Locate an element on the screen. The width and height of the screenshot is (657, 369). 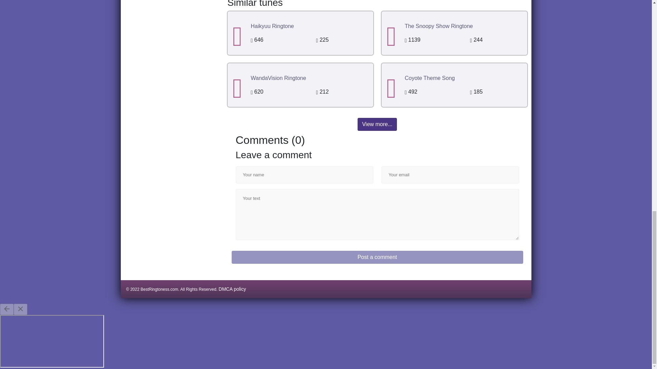
Haikyuu Ringtone is located at coordinates (272, 26).